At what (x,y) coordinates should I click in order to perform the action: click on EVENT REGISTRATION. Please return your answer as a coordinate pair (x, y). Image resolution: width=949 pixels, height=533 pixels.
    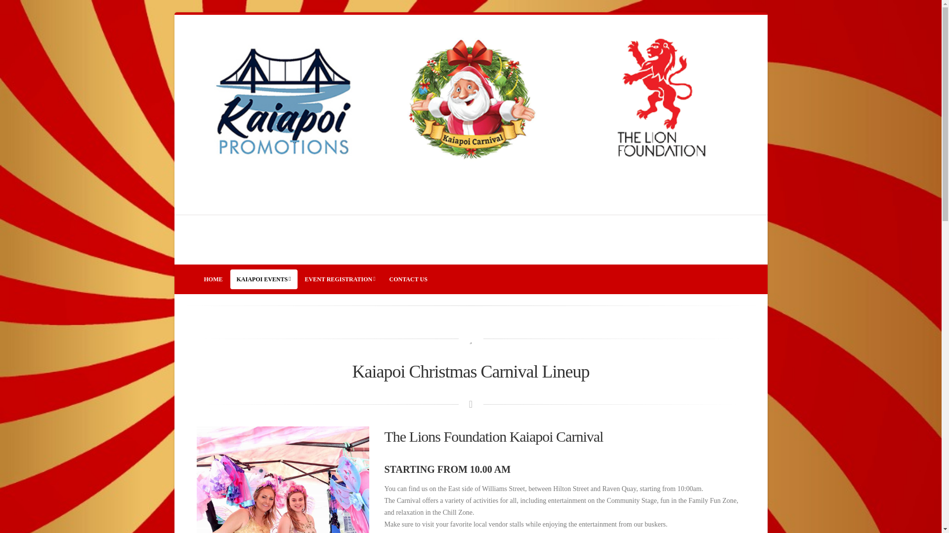
    Looking at the image, I should click on (340, 279).